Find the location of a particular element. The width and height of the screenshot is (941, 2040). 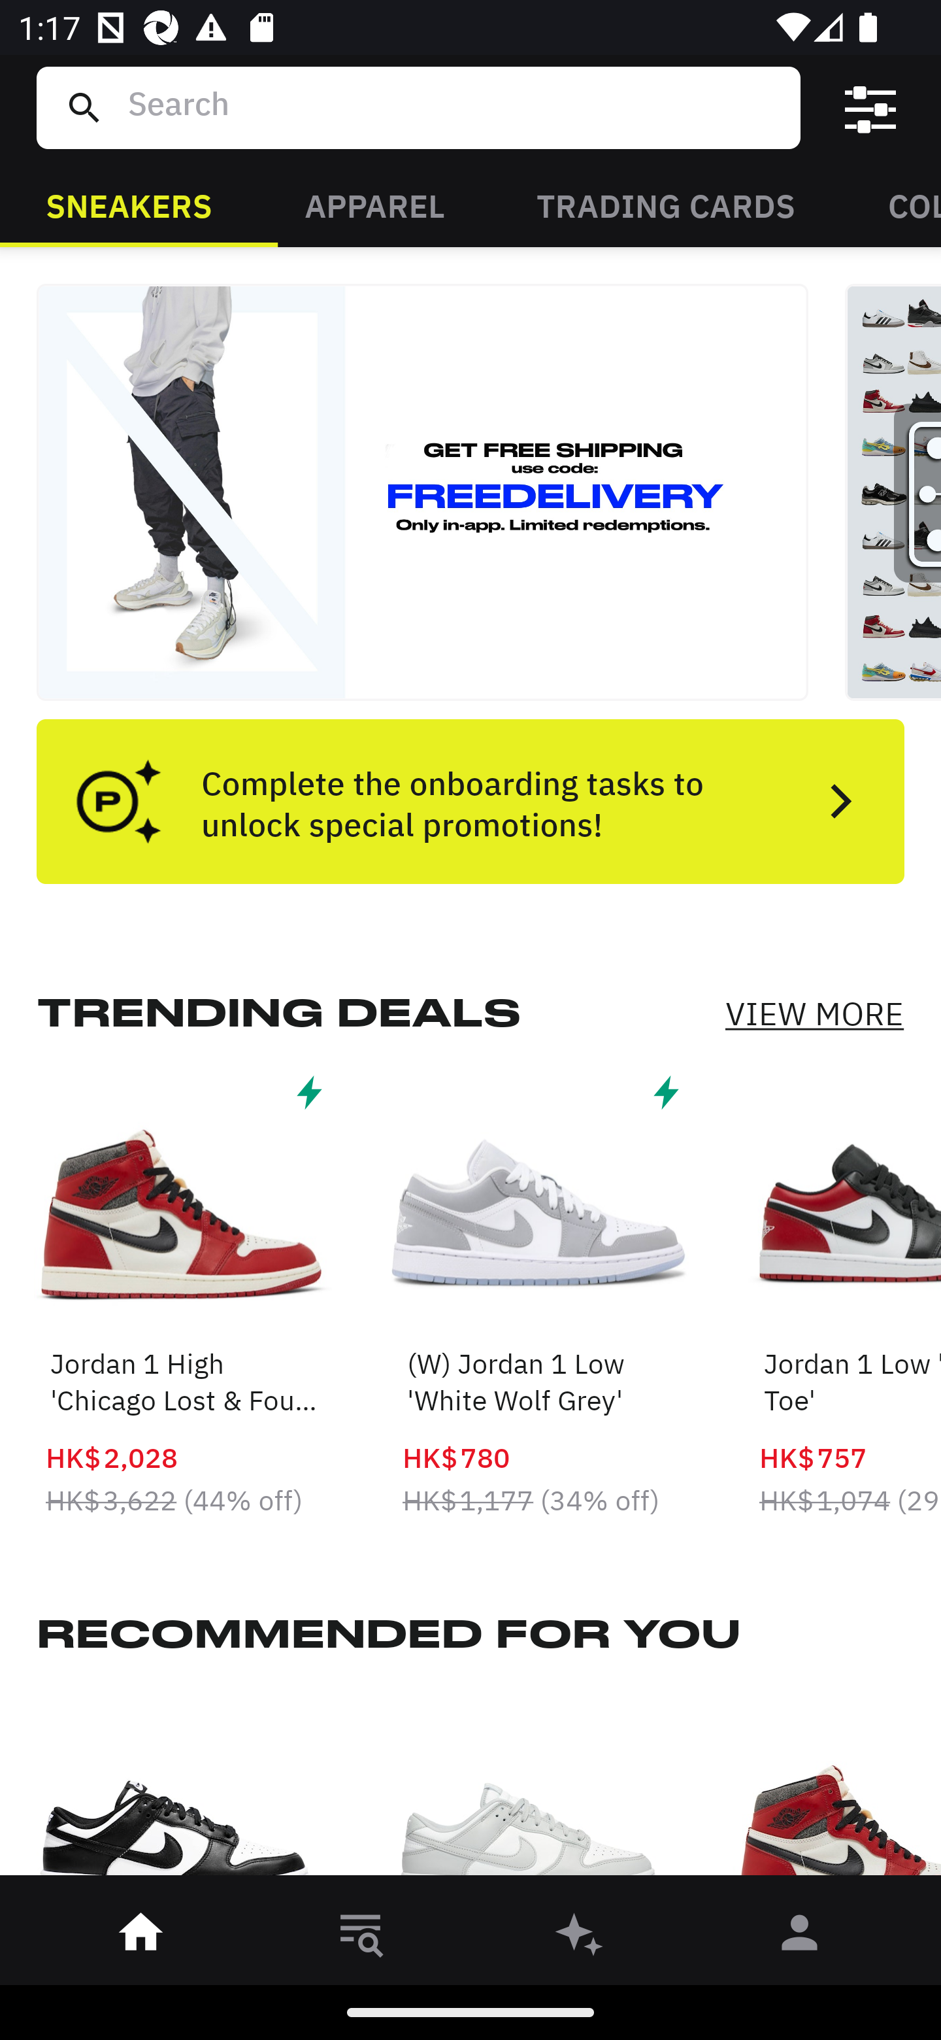

󰀄 is located at coordinates (800, 1937).